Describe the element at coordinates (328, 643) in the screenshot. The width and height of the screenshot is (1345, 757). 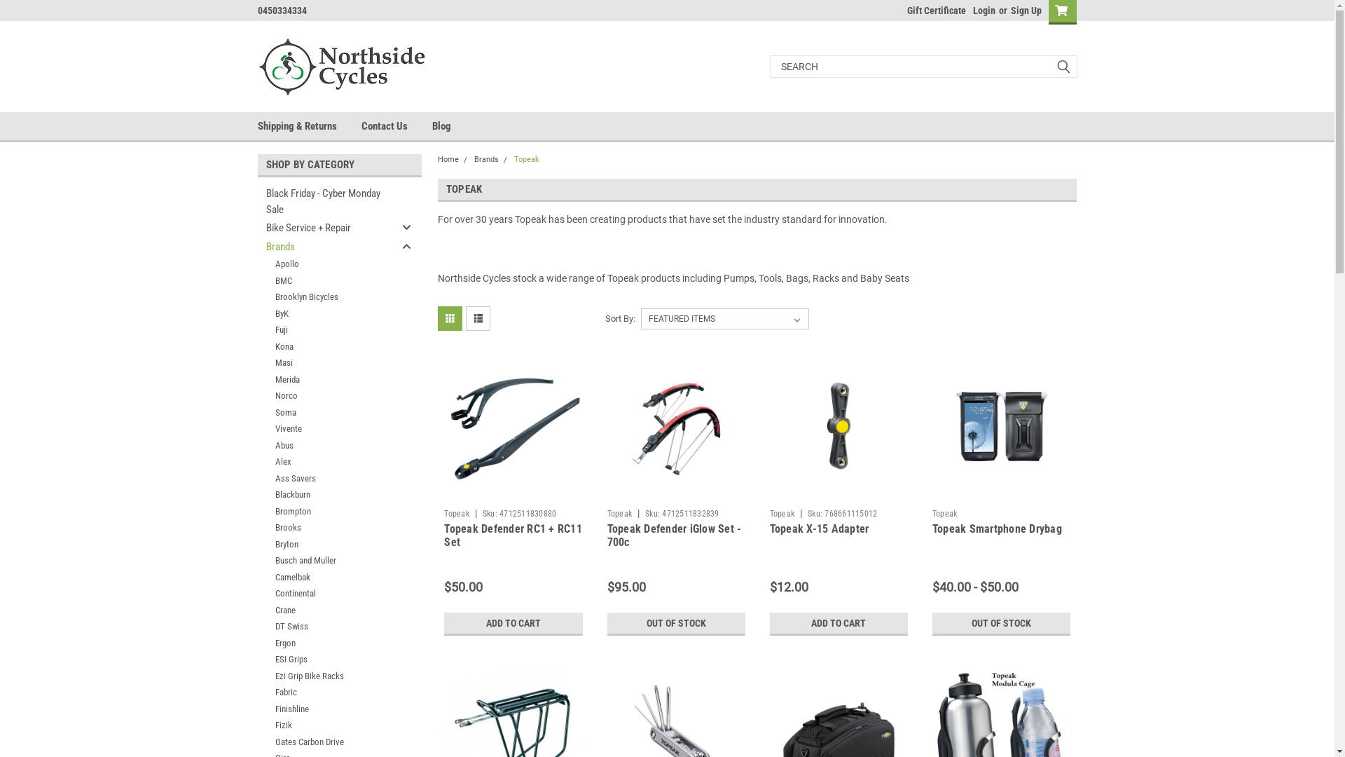
I see `Ergon` at that location.